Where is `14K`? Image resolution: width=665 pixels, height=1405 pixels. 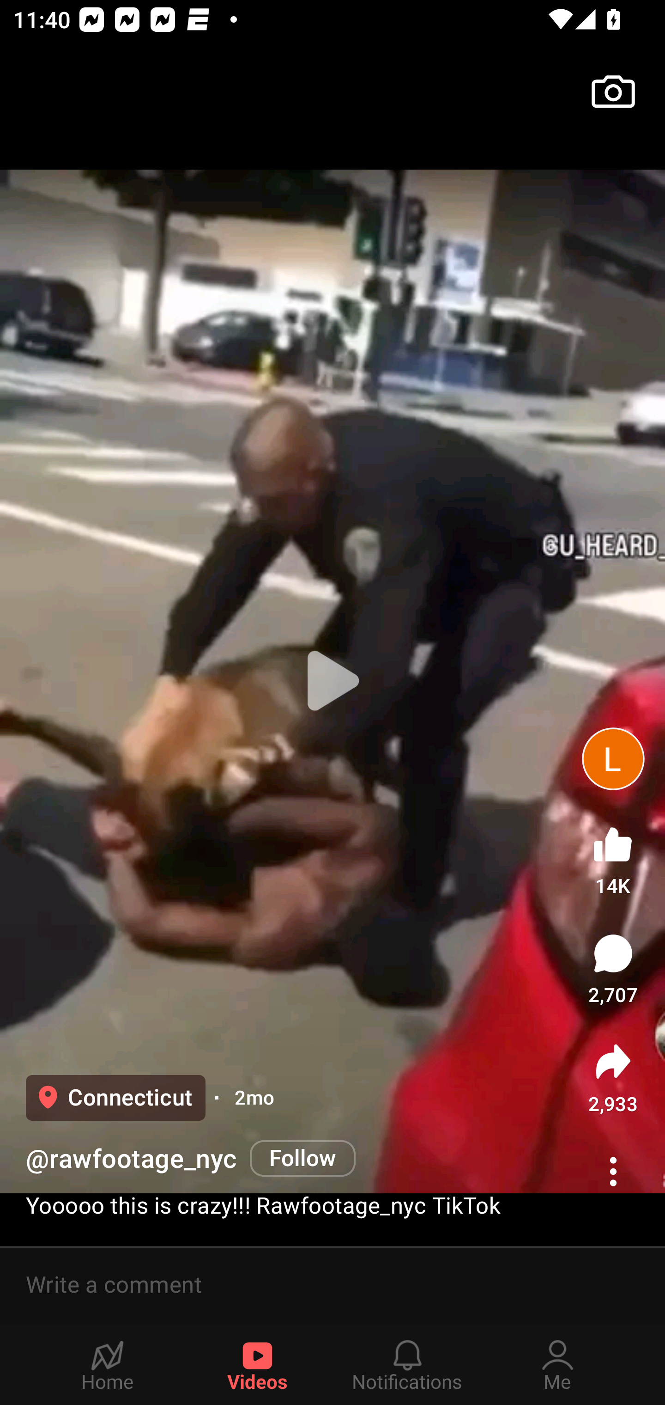 14K is located at coordinates (613, 858).